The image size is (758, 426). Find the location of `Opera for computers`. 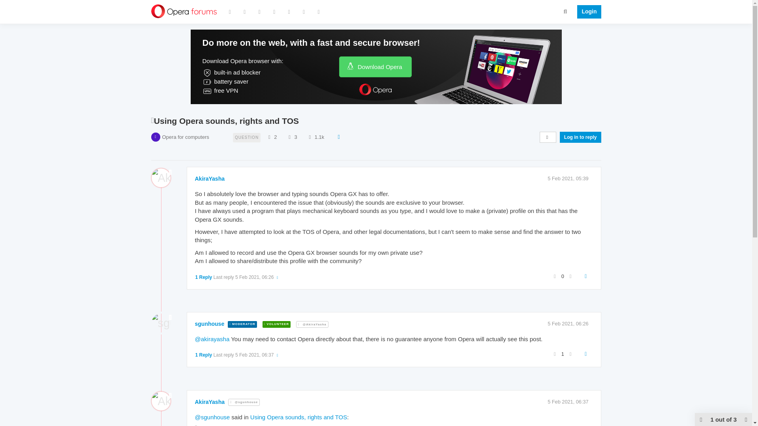

Opera for computers is located at coordinates (186, 137).